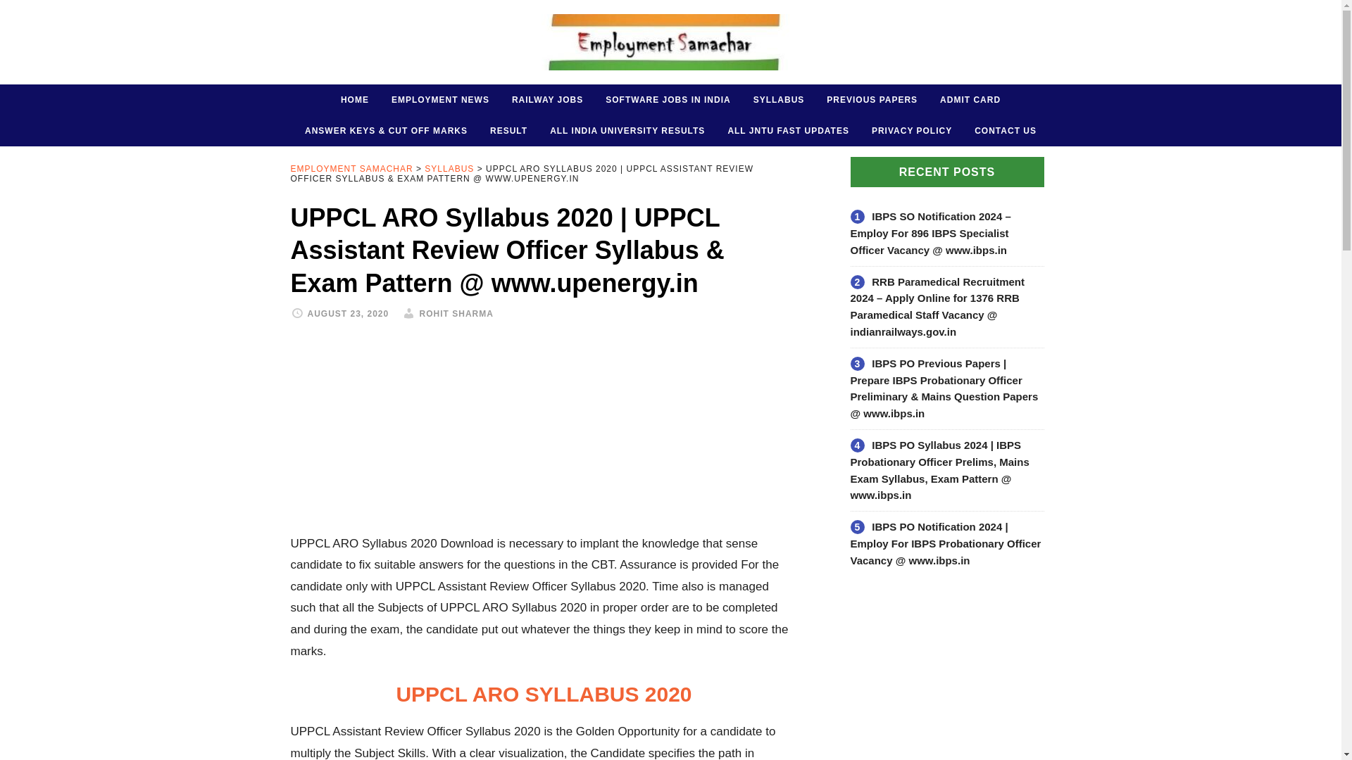 The image size is (1352, 760). What do you see at coordinates (627, 131) in the screenshot?
I see `ALL INDIA UNIVERSITY RESULTS` at bounding box center [627, 131].